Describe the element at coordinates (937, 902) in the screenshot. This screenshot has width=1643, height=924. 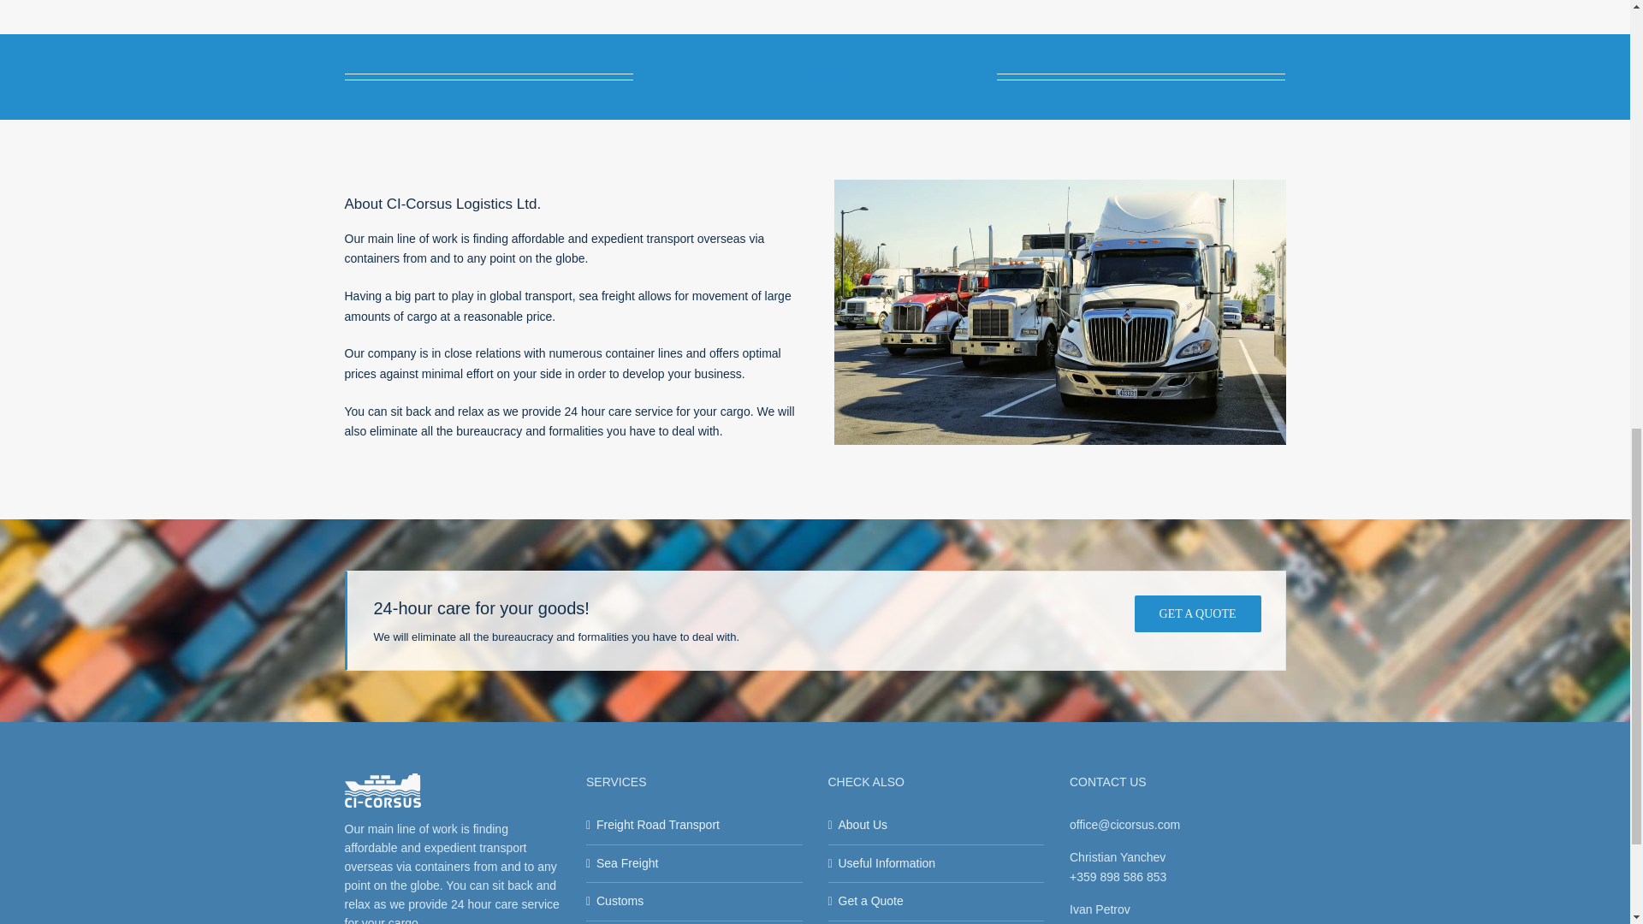
I see `Get a Quote` at that location.